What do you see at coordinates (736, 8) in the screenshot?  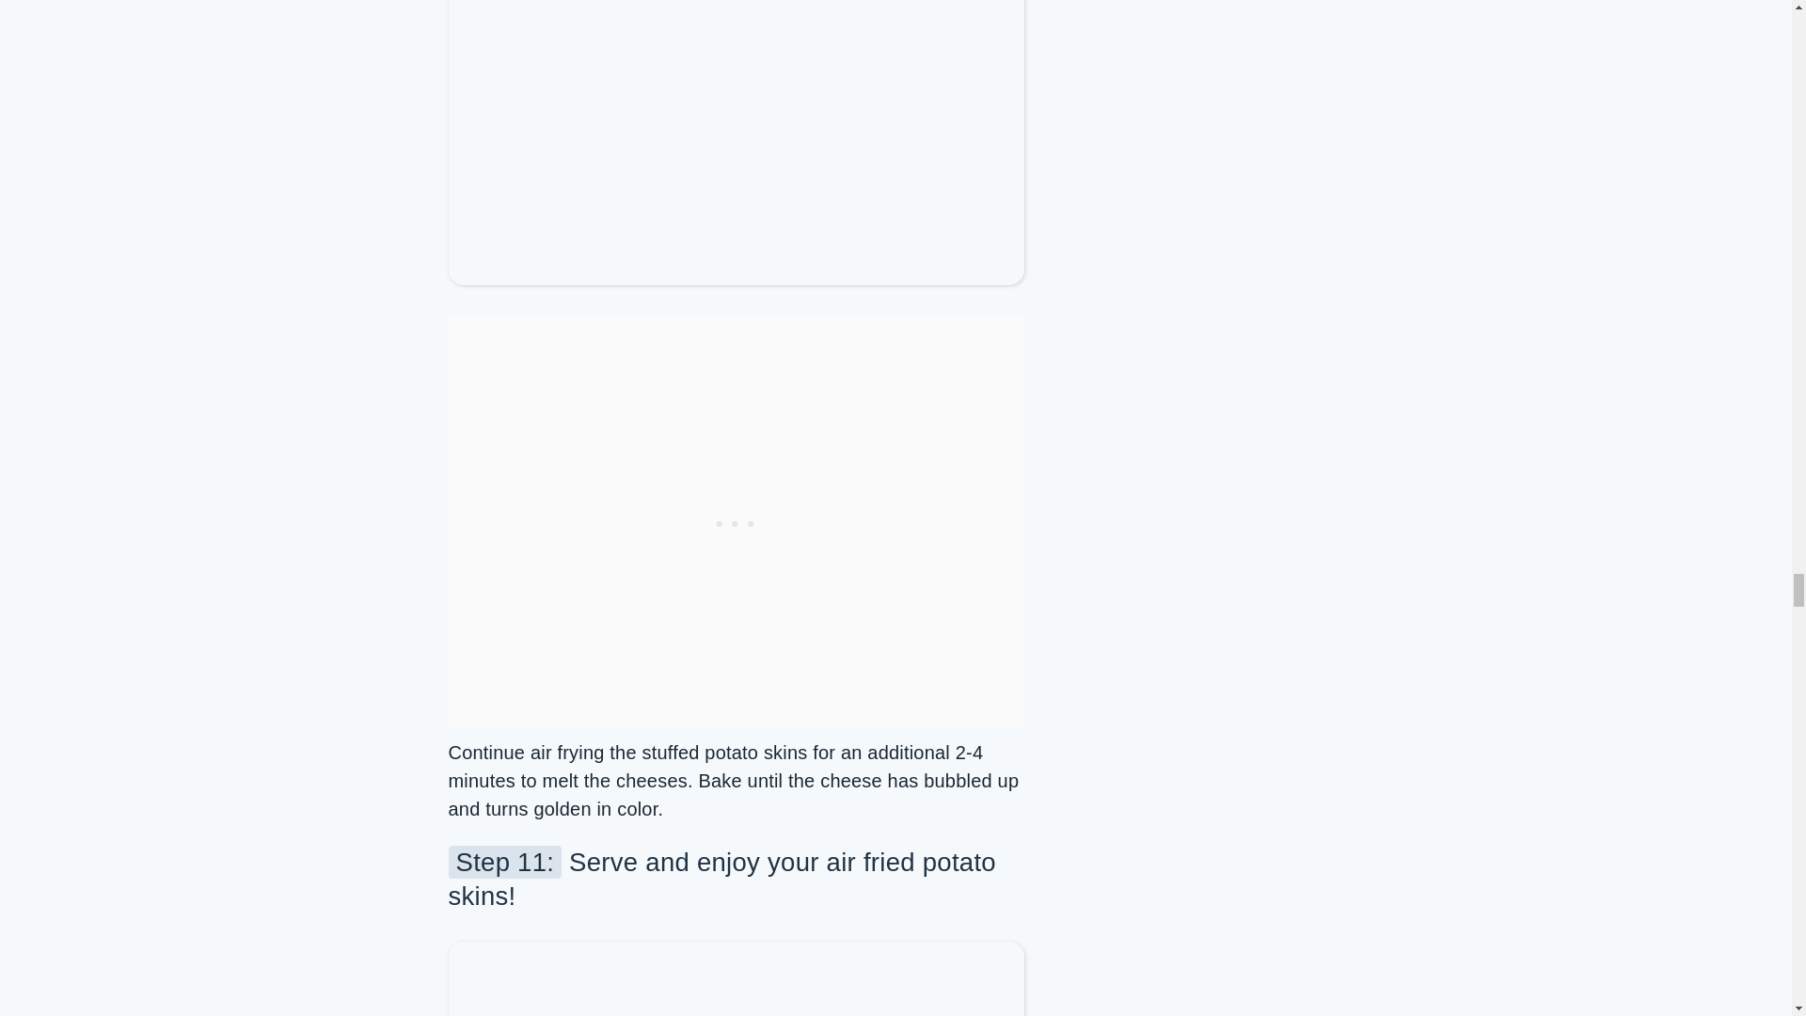 I see `Baking potato skins in air fryer` at bounding box center [736, 8].